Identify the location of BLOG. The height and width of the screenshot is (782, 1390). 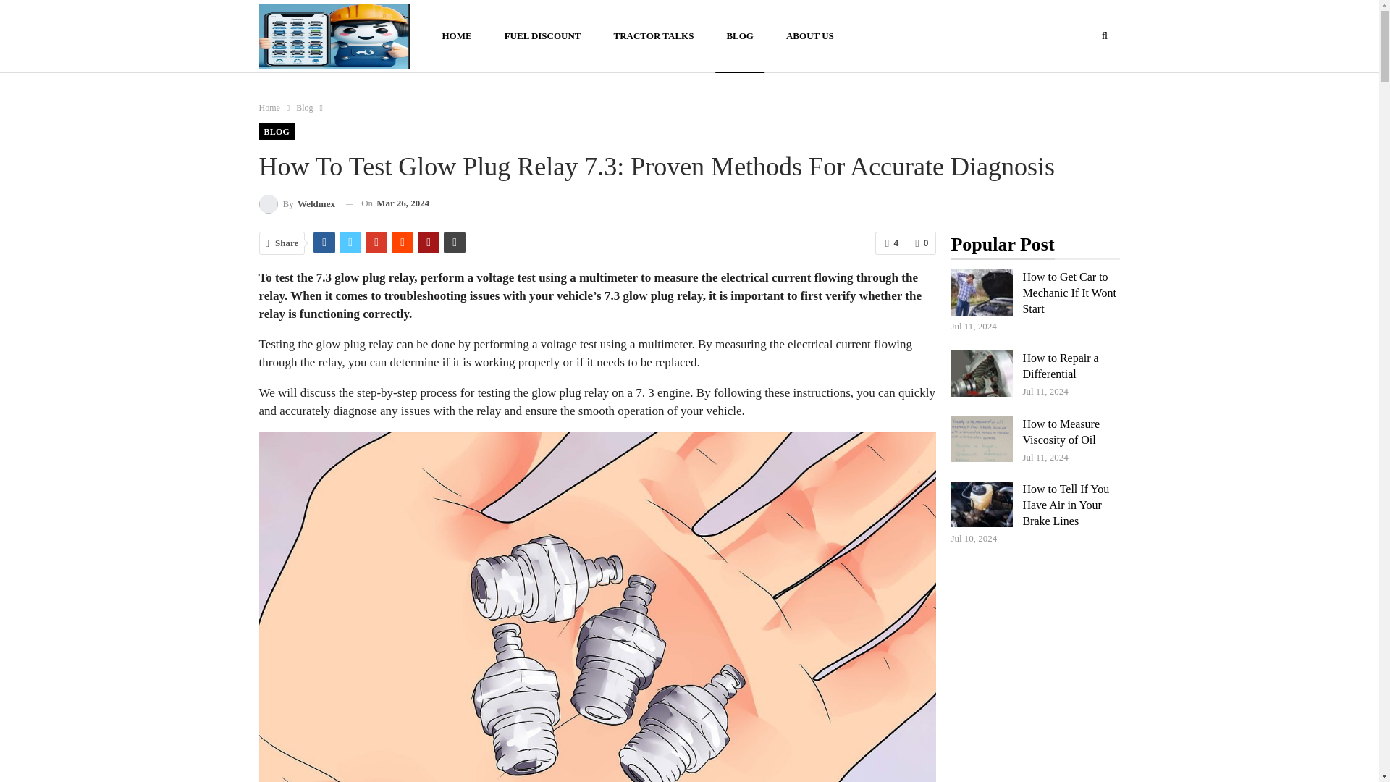
(740, 36).